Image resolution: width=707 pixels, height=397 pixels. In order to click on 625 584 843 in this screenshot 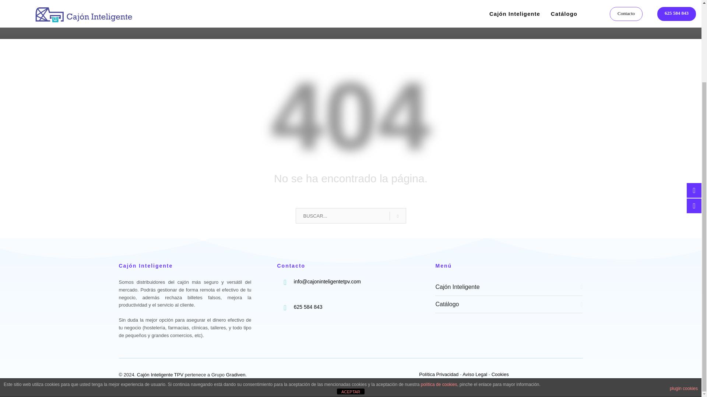, I will do `click(308, 307)`.